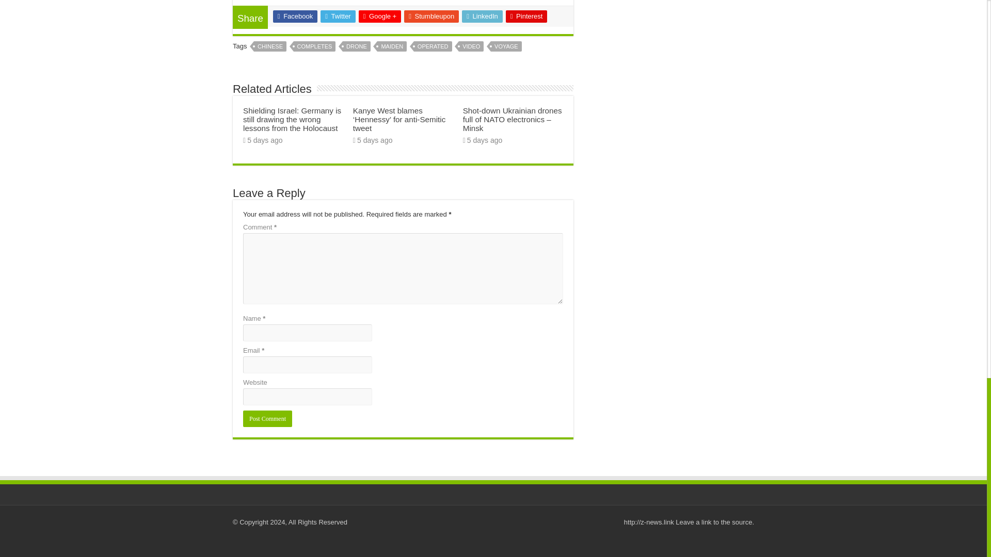 The height and width of the screenshot is (557, 991). I want to click on Post Comment, so click(267, 419).